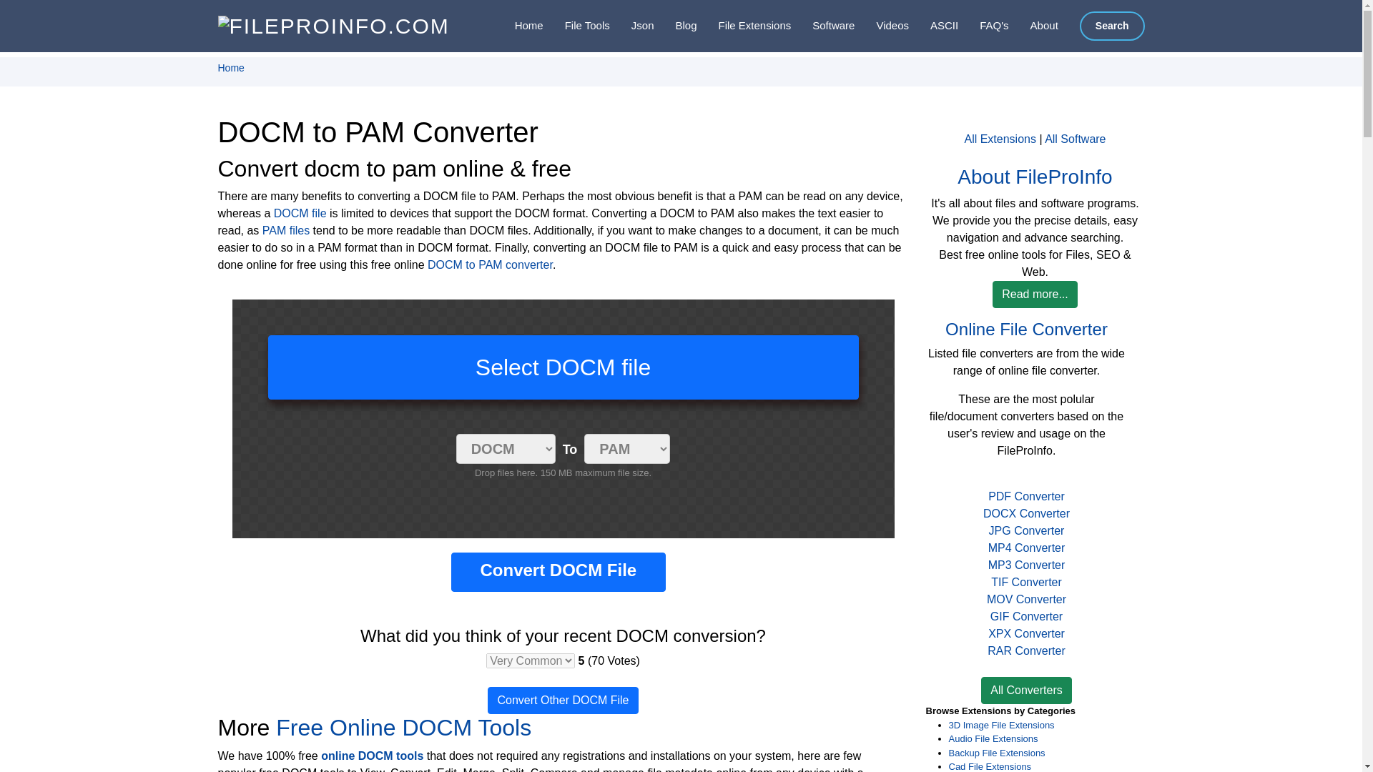 This screenshot has height=772, width=1373. Describe the element at coordinates (1034, 26) in the screenshot. I see `About FileProInfo` at that location.